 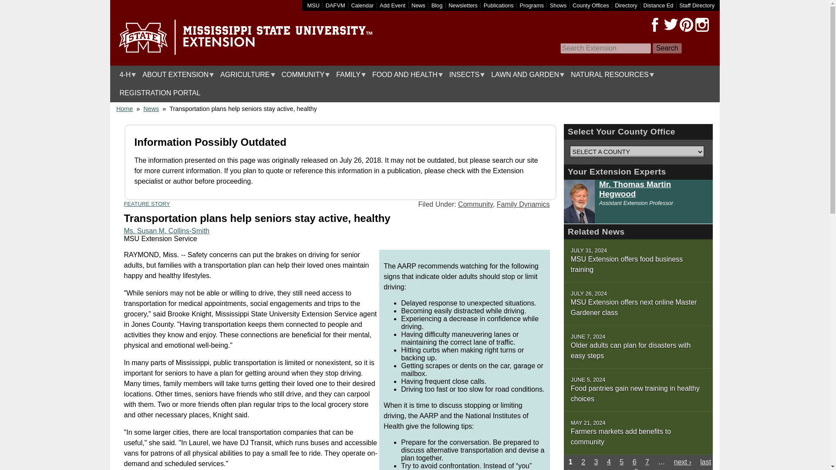 What do you see at coordinates (532, 5) in the screenshot?
I see `Programs` at bounding box center [532, 5].